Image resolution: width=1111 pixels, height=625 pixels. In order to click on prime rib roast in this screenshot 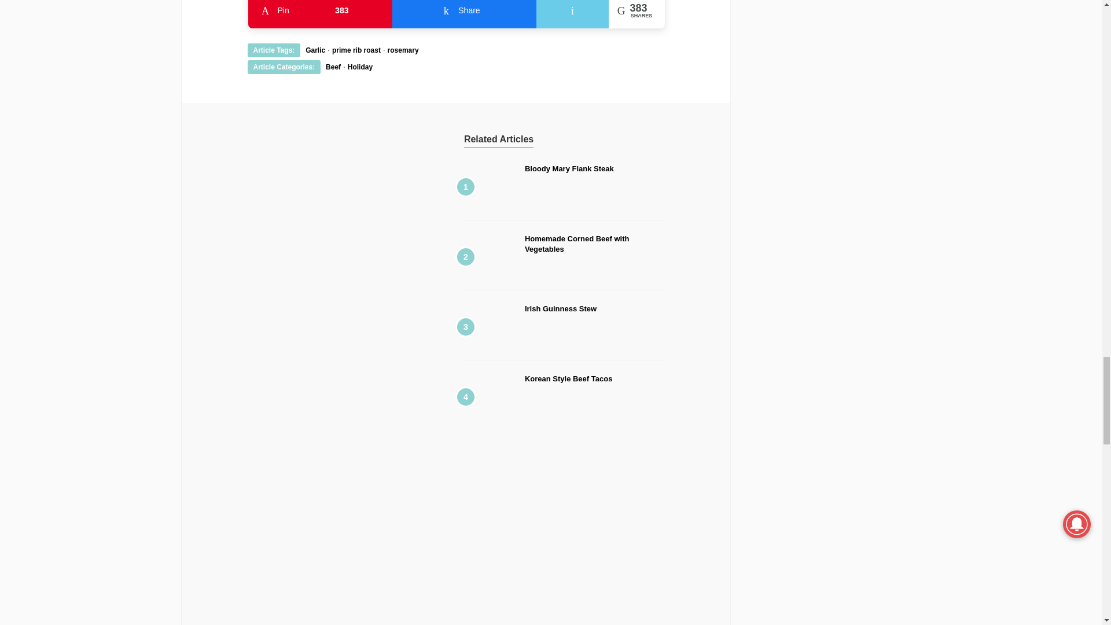, I will do `click(356, 50)`.